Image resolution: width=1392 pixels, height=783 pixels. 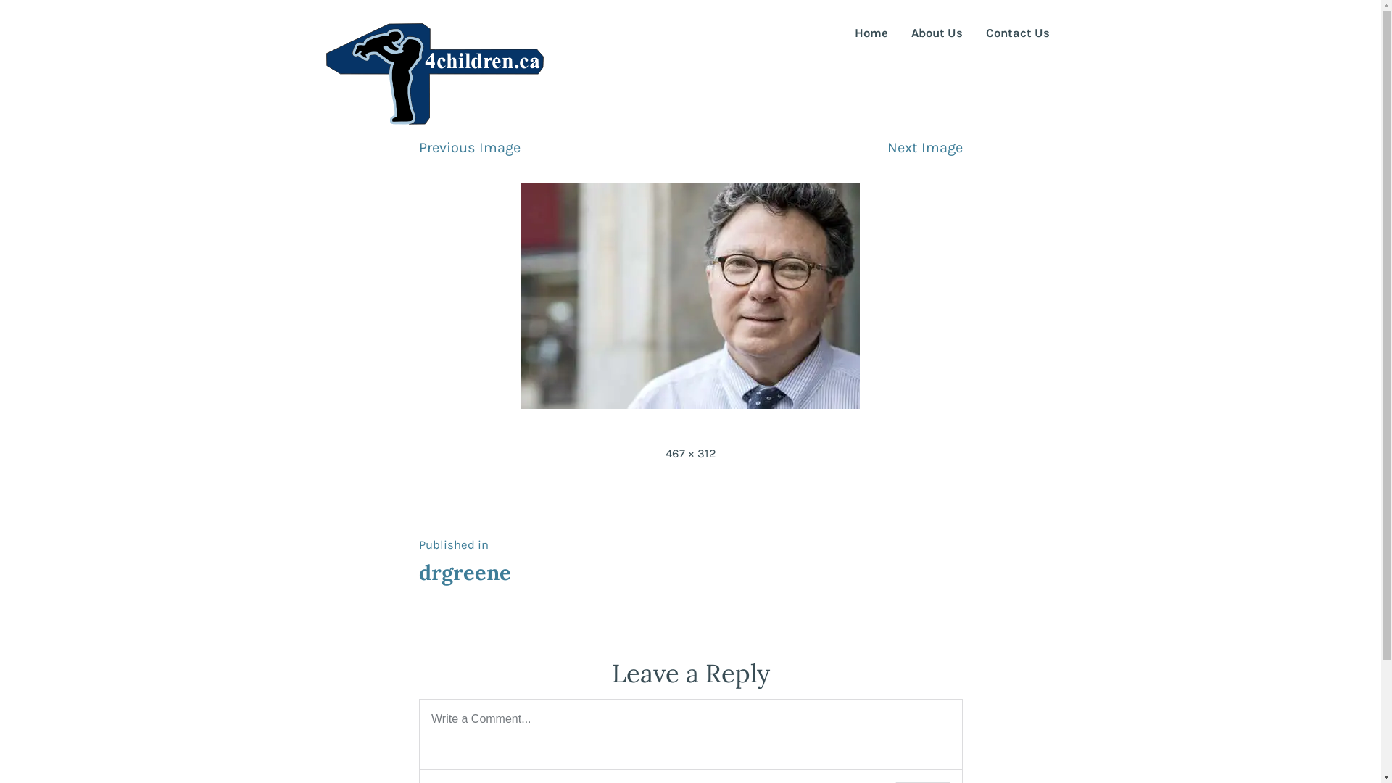 I want to click on About Us, so click(x=937, y=33).